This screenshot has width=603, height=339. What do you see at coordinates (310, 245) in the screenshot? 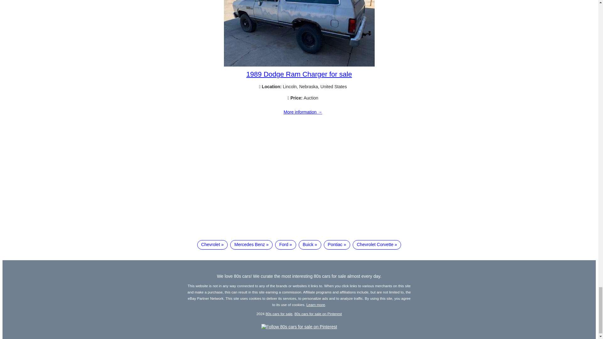
I see `Buick` at bounding box center [310, 245].